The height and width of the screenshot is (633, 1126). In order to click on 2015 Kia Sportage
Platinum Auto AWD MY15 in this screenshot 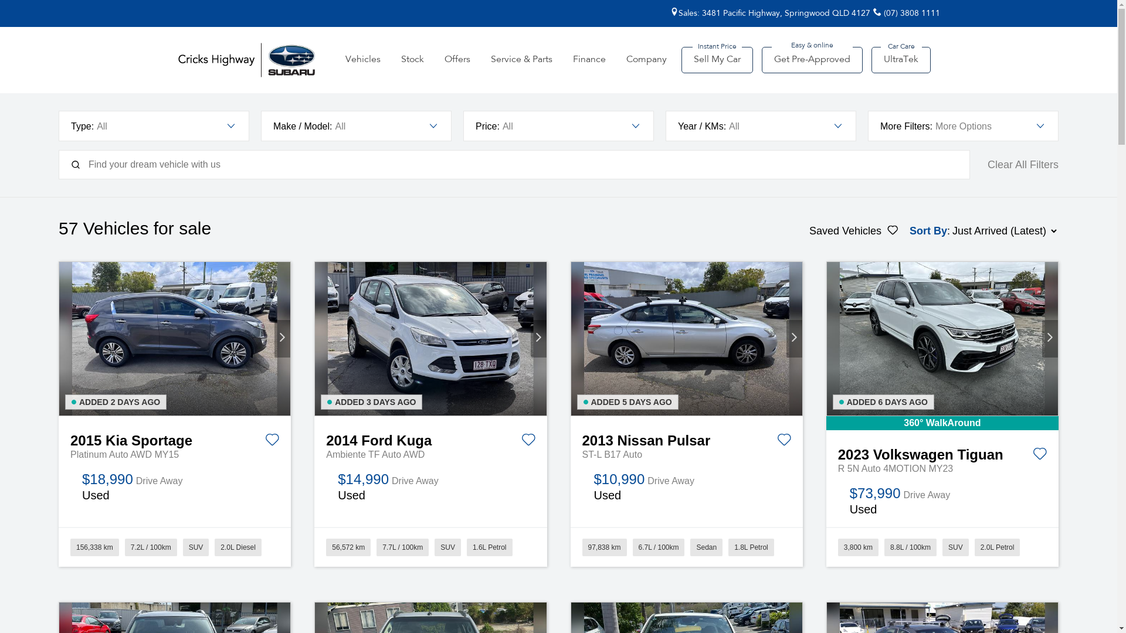, I will do `click(175, 439)`.